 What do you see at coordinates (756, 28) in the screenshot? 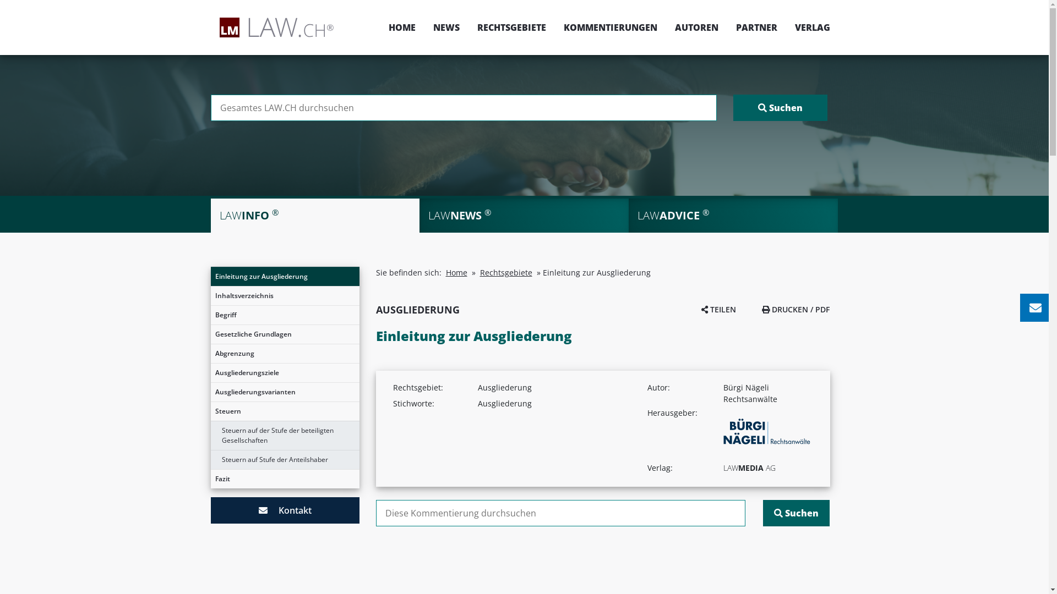
I see `PARTNER` at bounding box center [756, 28].